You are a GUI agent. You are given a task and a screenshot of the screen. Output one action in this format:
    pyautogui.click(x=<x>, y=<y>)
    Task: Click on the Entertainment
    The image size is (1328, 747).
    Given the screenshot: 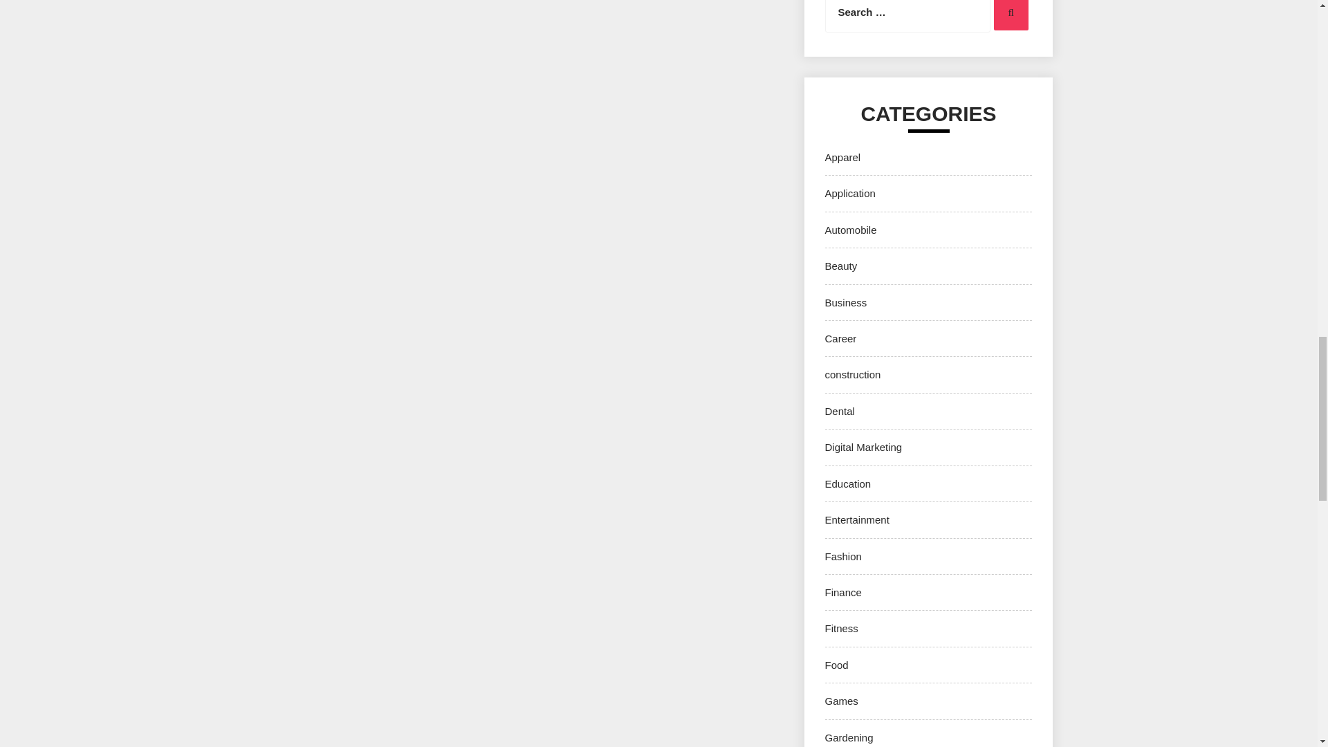 What is the action you would take?
    pyautogui.click(x=856, y=520)
    